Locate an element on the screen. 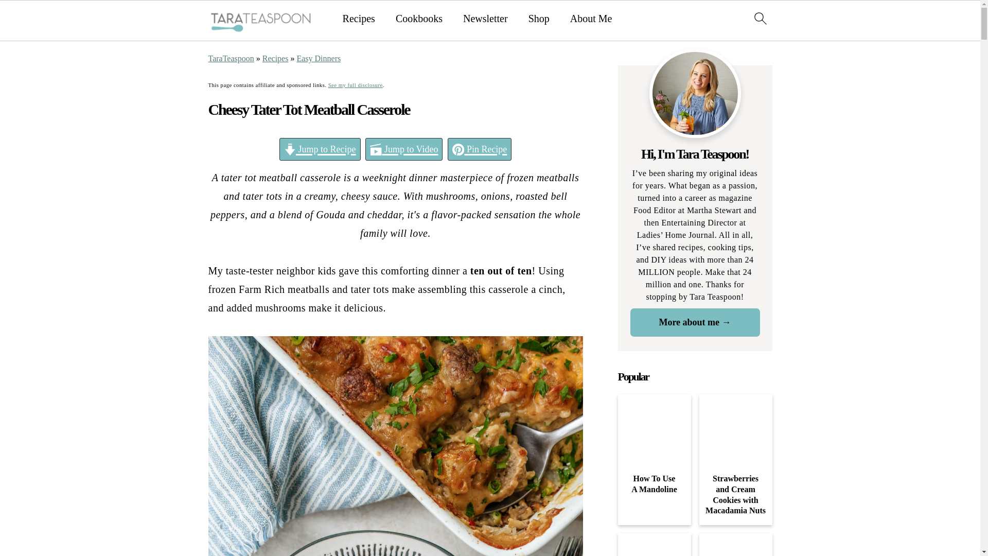 The width and height of the screenshot is (988, 556). Jump to Recipe is located at coordinates (320, 149).